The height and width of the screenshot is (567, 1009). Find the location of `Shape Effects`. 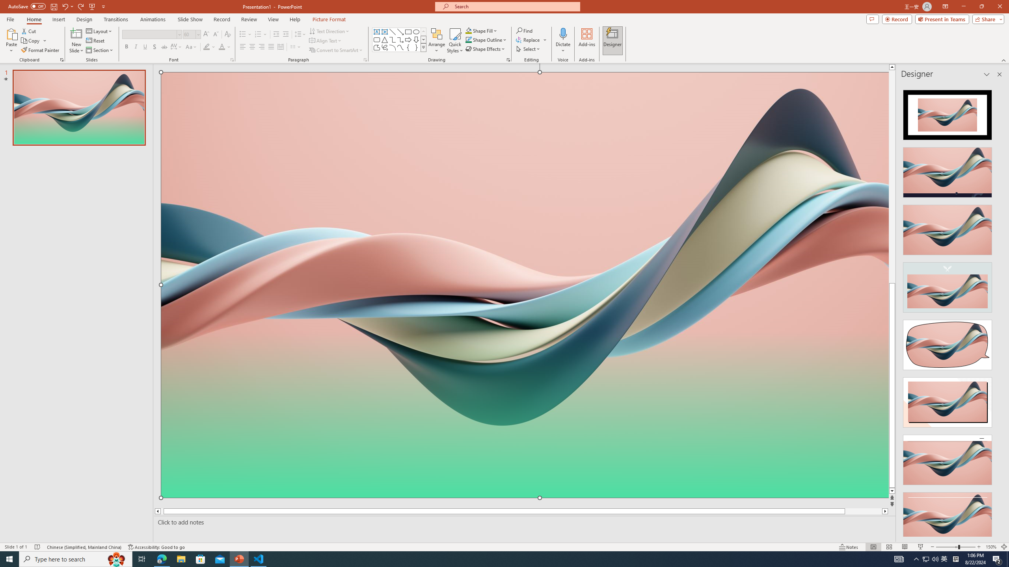

Shape Effects is located at coordinates (486, 49).